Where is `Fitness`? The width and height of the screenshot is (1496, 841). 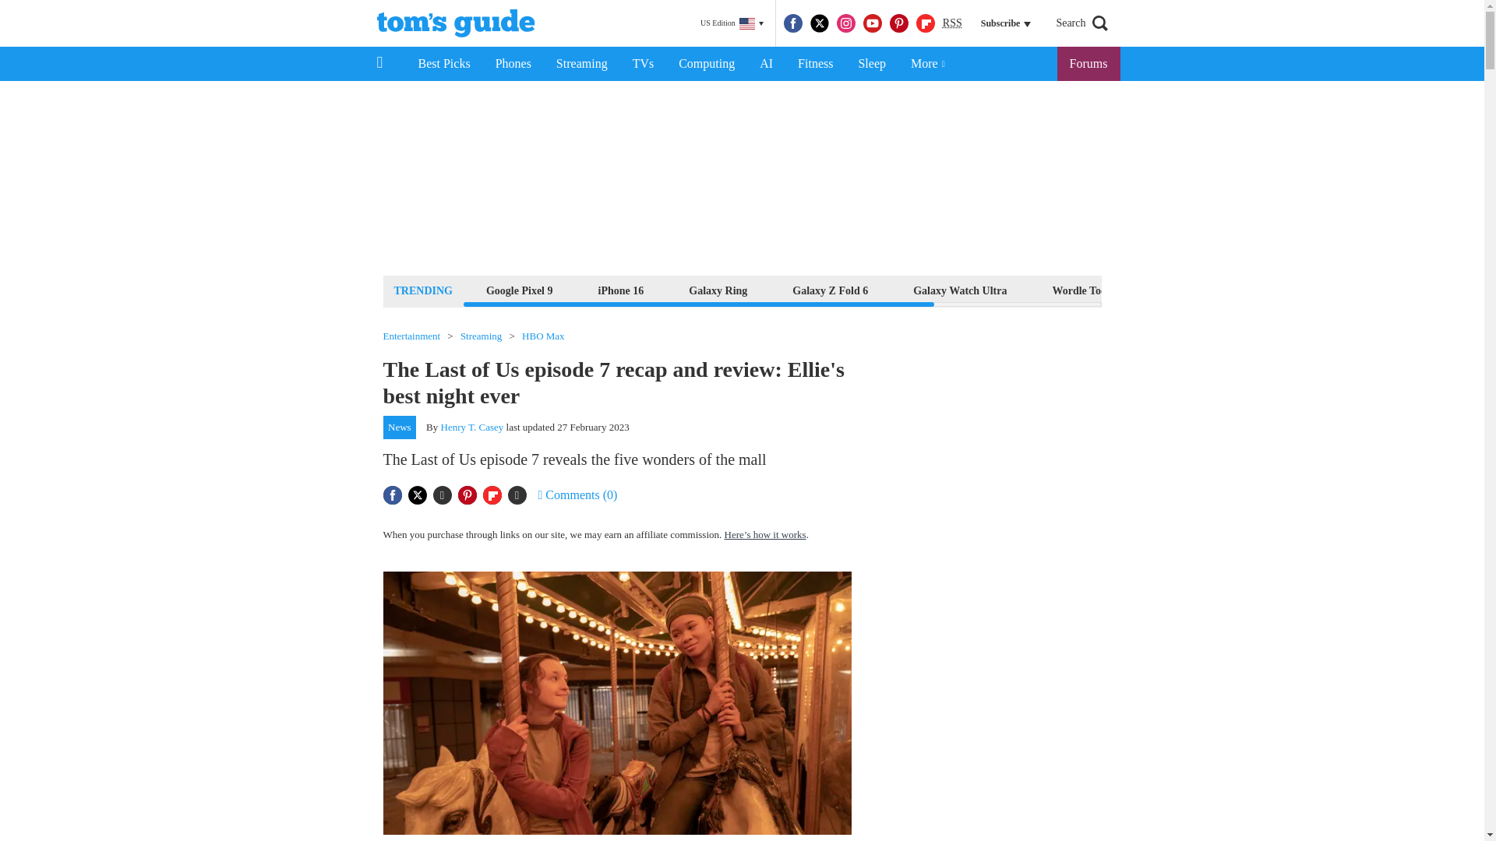 Fitness is located at coordinates (815, 64).